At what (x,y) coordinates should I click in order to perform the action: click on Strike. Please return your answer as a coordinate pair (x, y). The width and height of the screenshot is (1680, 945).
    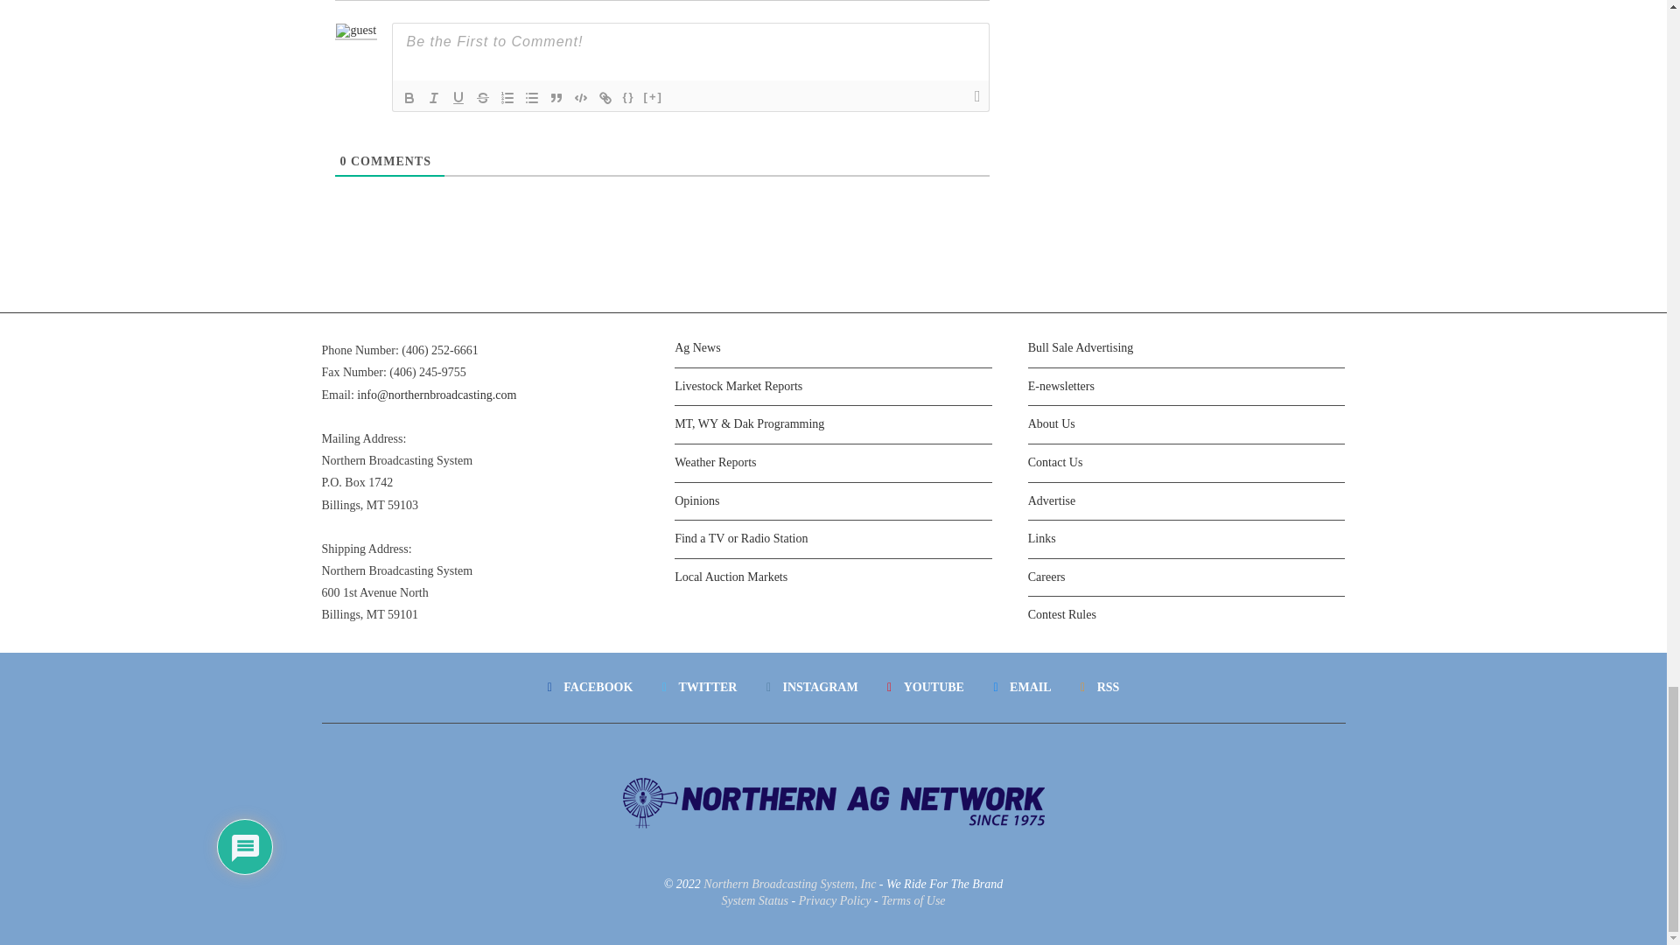
    Looking at the image, I should click on (483, 98).